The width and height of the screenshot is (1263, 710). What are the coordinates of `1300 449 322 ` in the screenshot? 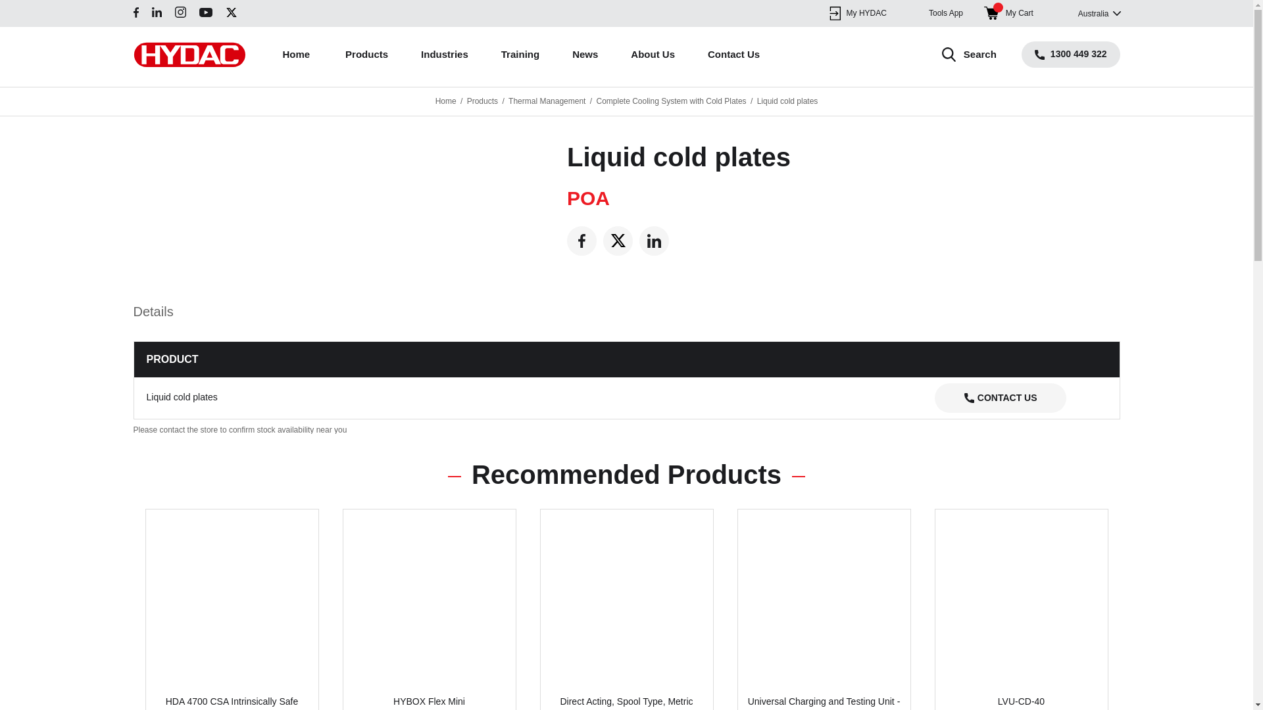 It's located at (1071, 54).